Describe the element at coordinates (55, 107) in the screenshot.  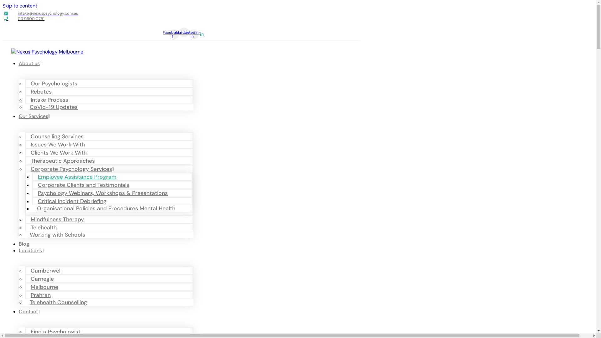
I see `CoVid-19 Updates` at that location.